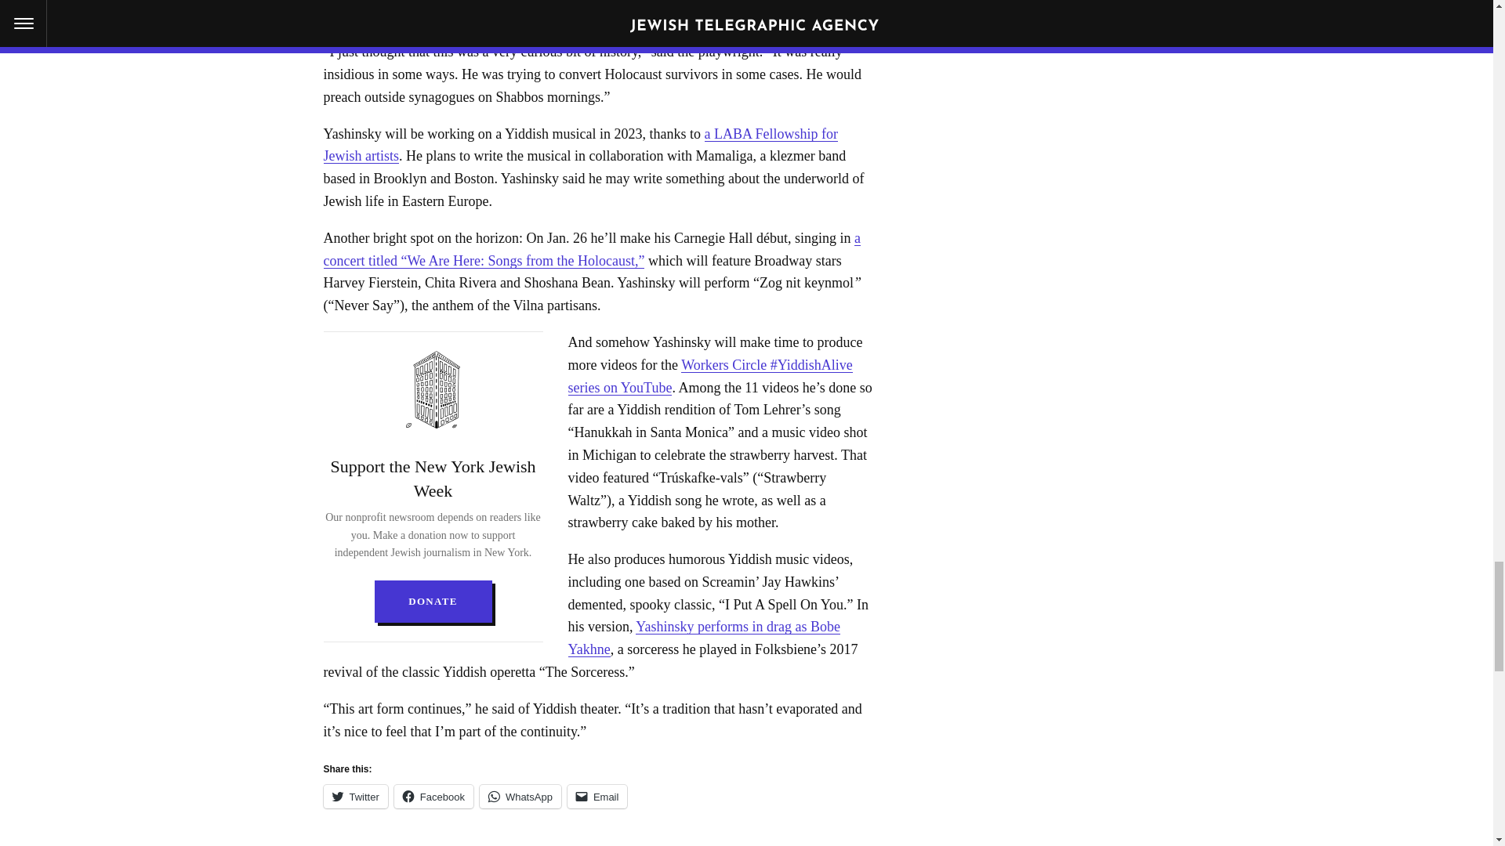 The image size is (1505, 846). What do you see at coordinates (434, 797) in the screenshot?
I see `Click to share on Facebook` at bounding box center [434, 797].